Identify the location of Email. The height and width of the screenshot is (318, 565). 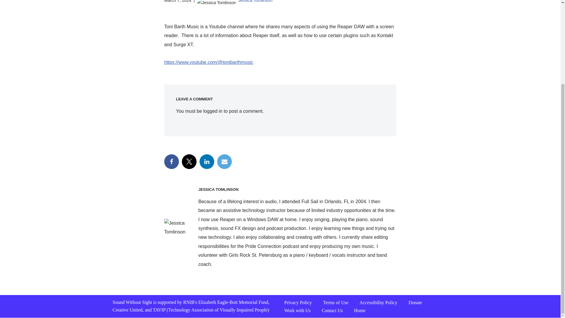
(224, 161).